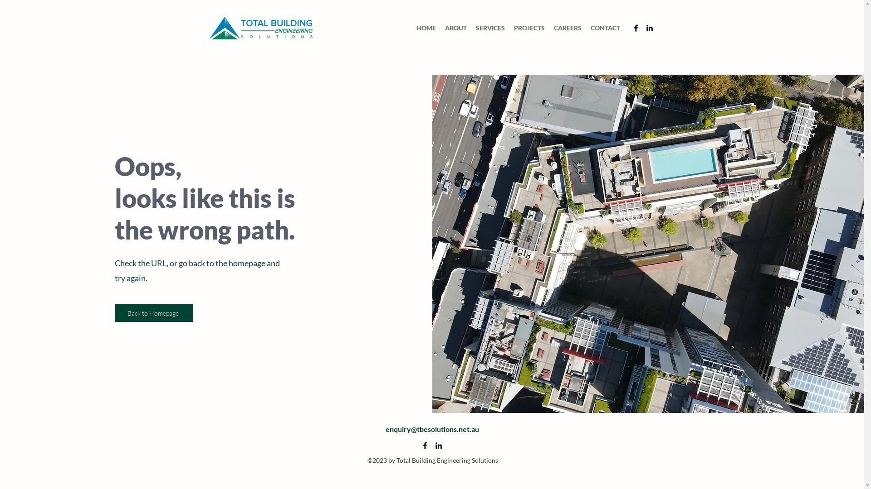 Image resolution: width=871 pixels, height=489 pixels. Describe the element at coordinates (490, 28) in the screenshot. I see `SERVICES` at that location.